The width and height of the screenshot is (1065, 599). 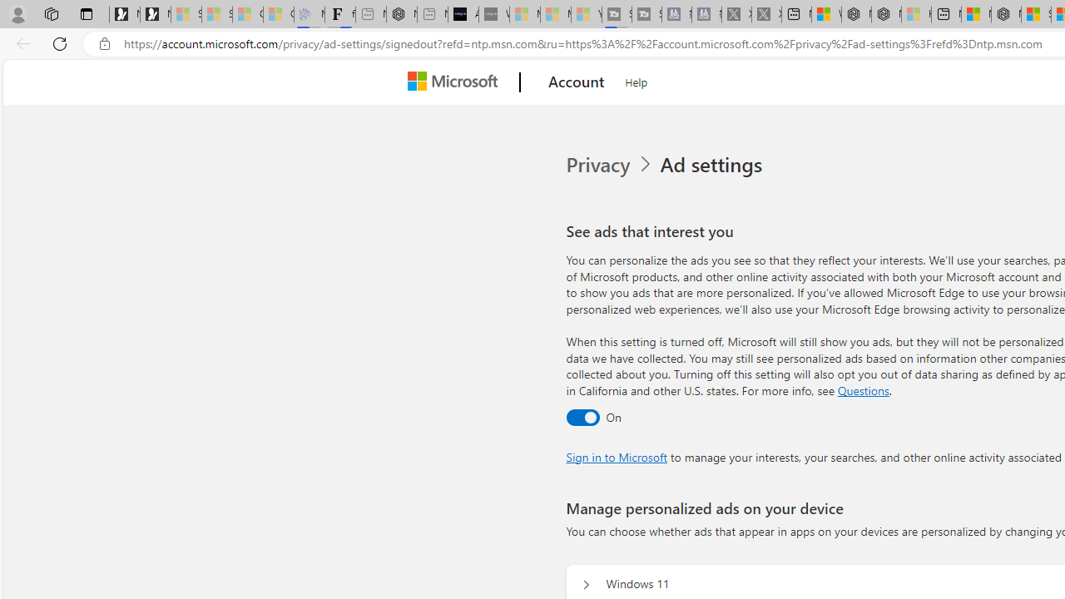 I want to click on Account, so click(x=576, y=82).